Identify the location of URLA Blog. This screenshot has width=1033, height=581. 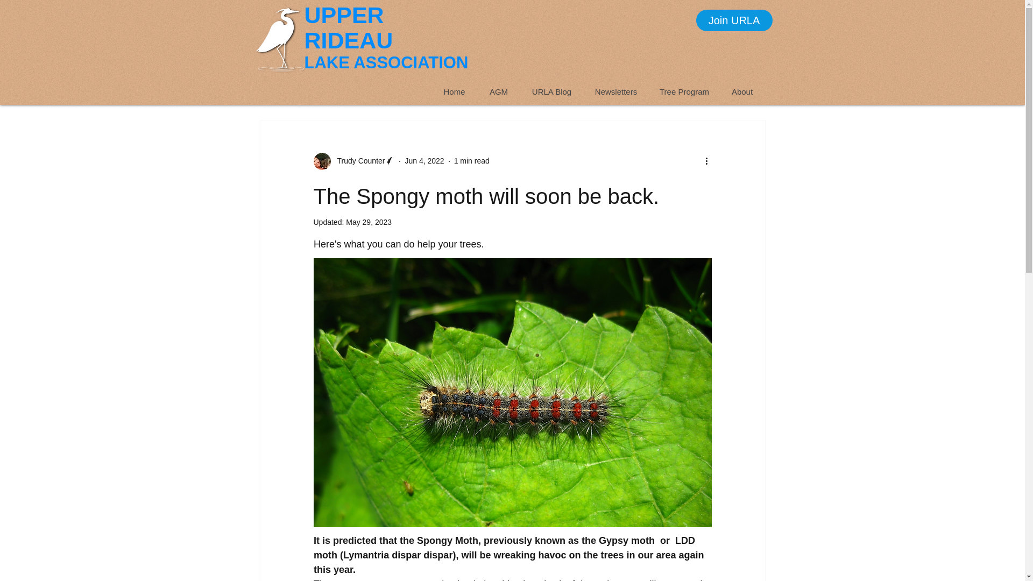
(551, 91).